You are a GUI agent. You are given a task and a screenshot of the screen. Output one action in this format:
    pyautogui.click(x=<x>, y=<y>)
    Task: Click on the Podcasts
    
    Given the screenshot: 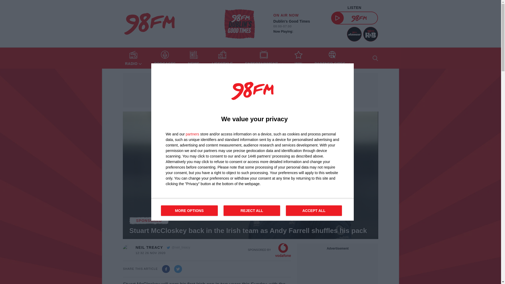 What is the action you would take?
    pyautogui.click(x=149, y=247)
    